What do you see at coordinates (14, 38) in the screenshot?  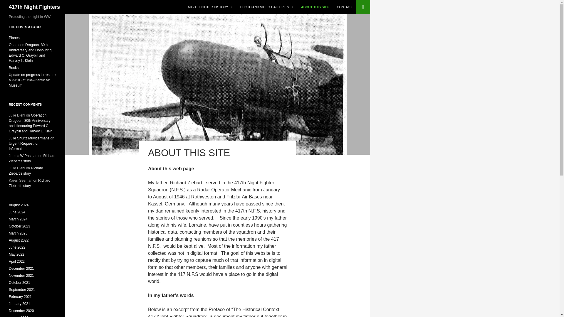 I see `Planes` at bounding box center [14, 38].